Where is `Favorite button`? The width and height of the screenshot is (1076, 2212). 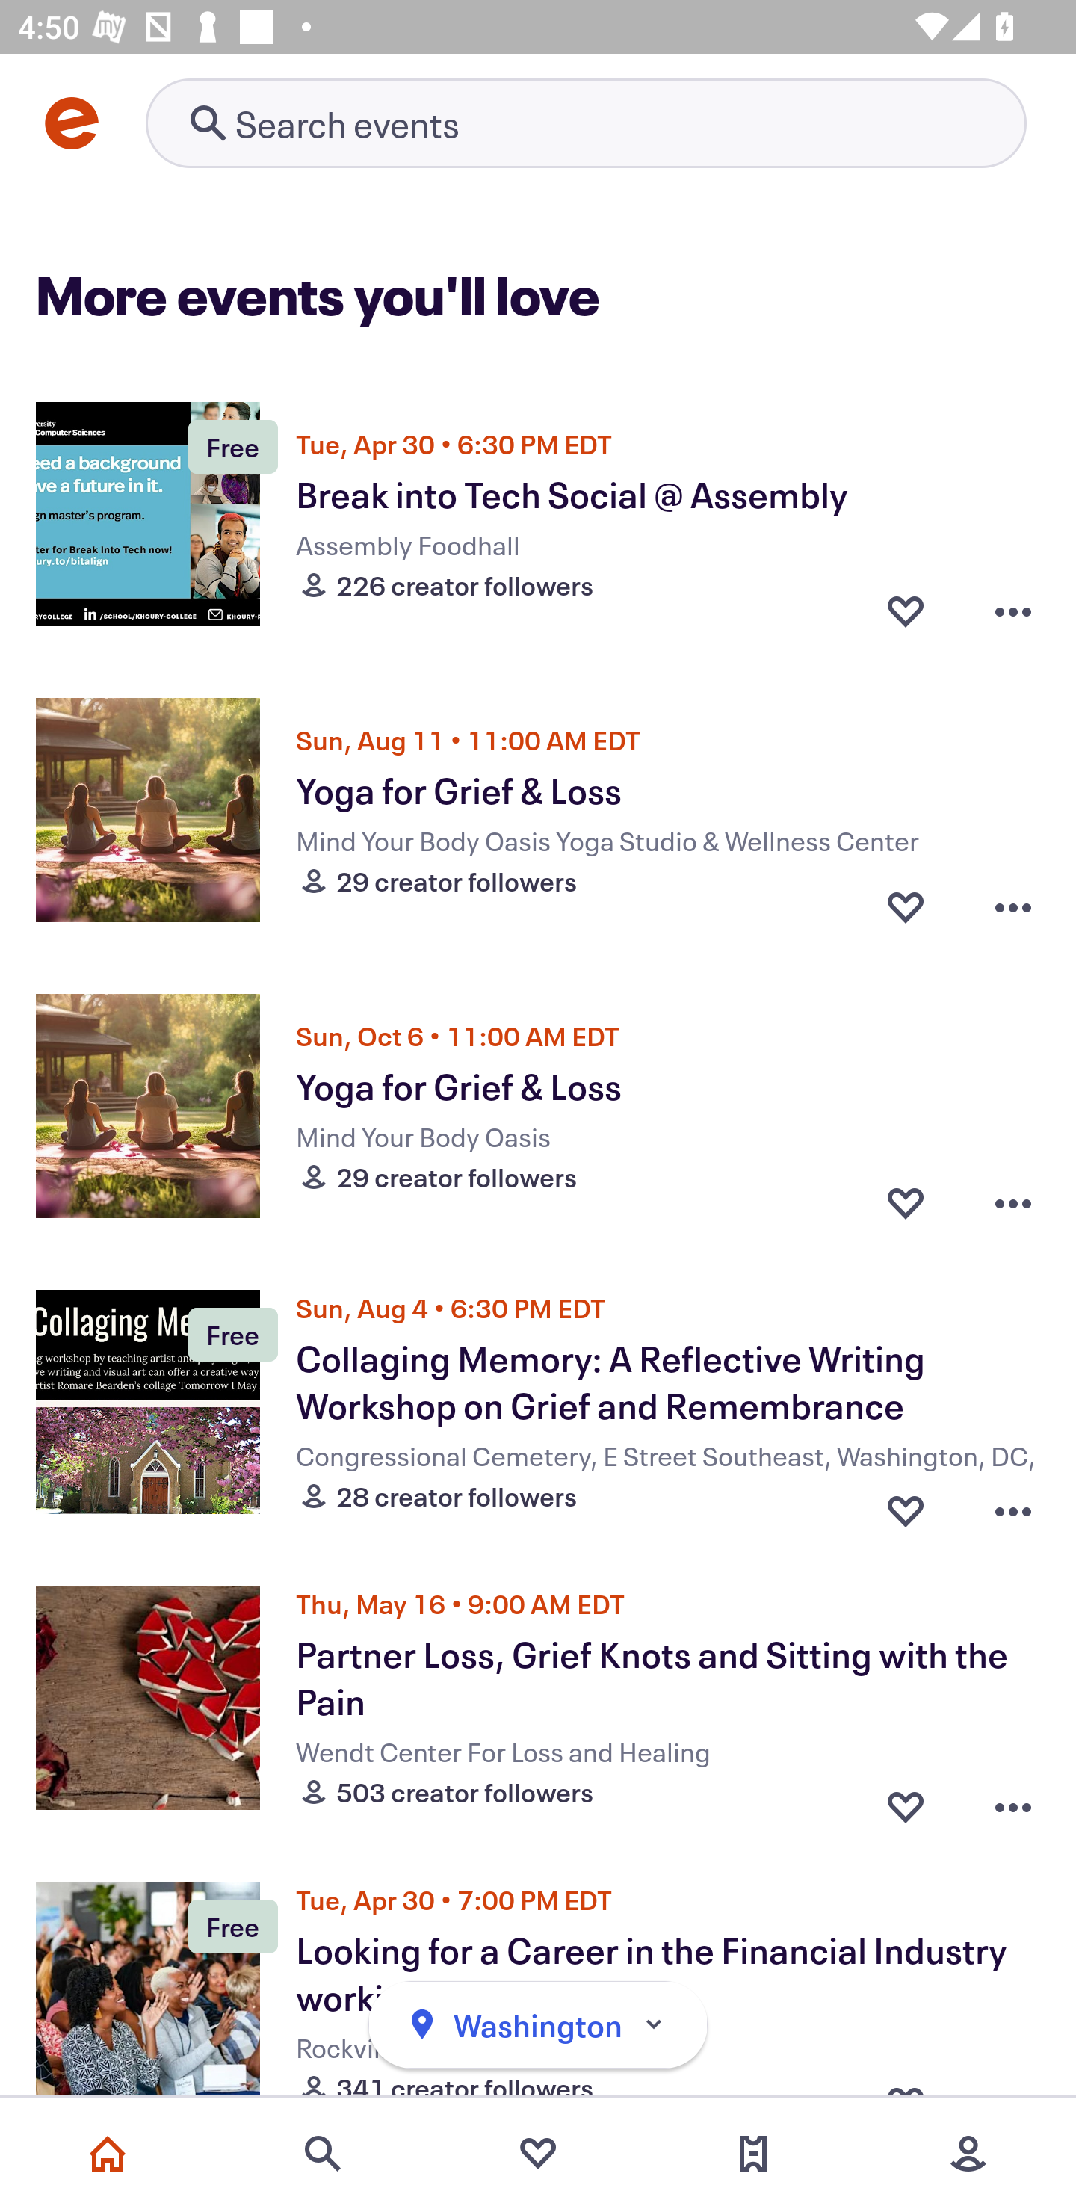
Favorite button is located at coordinates (906, 1202).